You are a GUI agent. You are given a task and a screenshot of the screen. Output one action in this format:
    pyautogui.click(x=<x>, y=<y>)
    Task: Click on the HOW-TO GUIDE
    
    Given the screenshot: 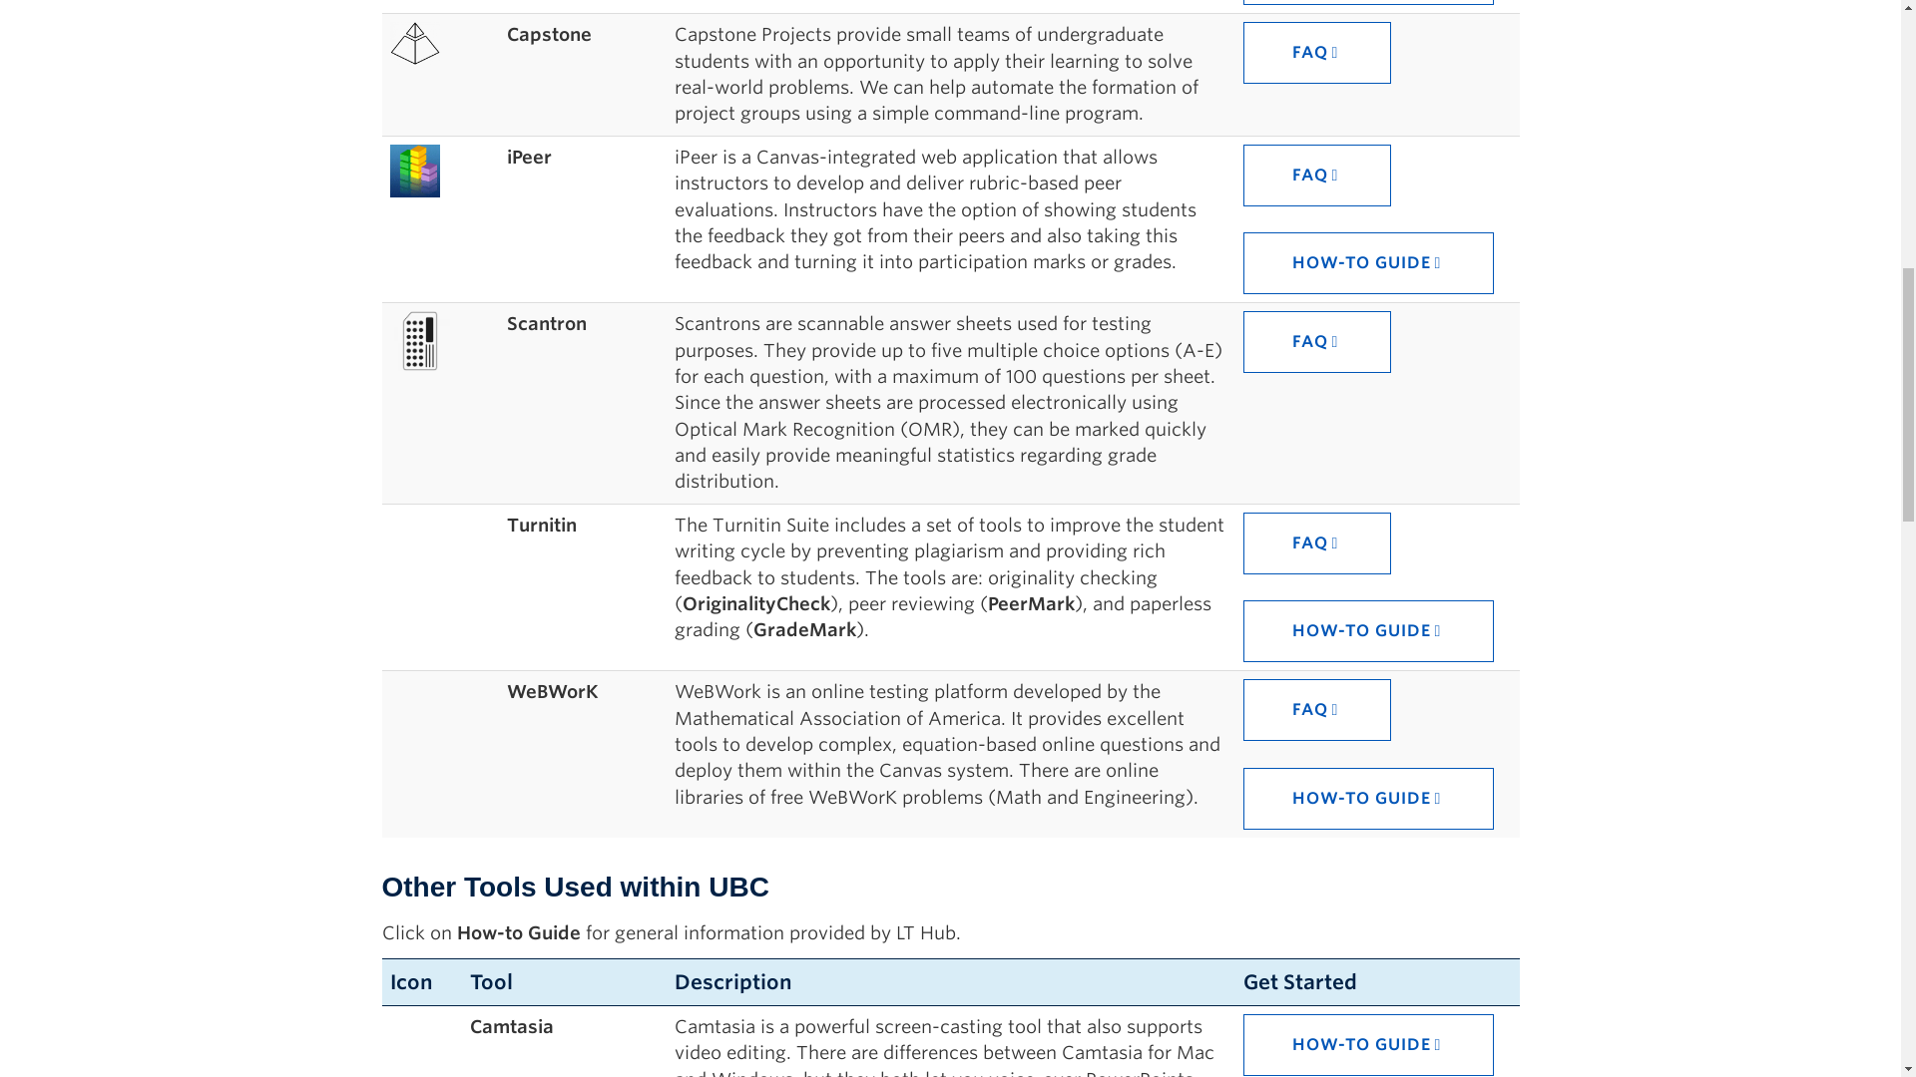 What is the action you would take?
    pyautogui.click(x=1369, y=263)
    